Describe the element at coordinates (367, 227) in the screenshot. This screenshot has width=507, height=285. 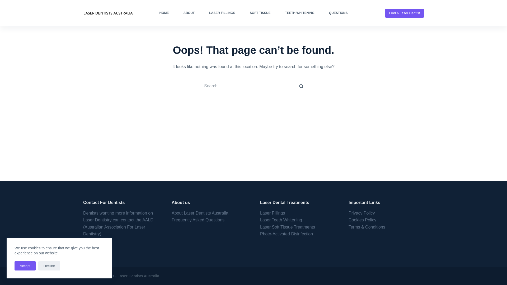
I see `Terms & Conditions` at that location.